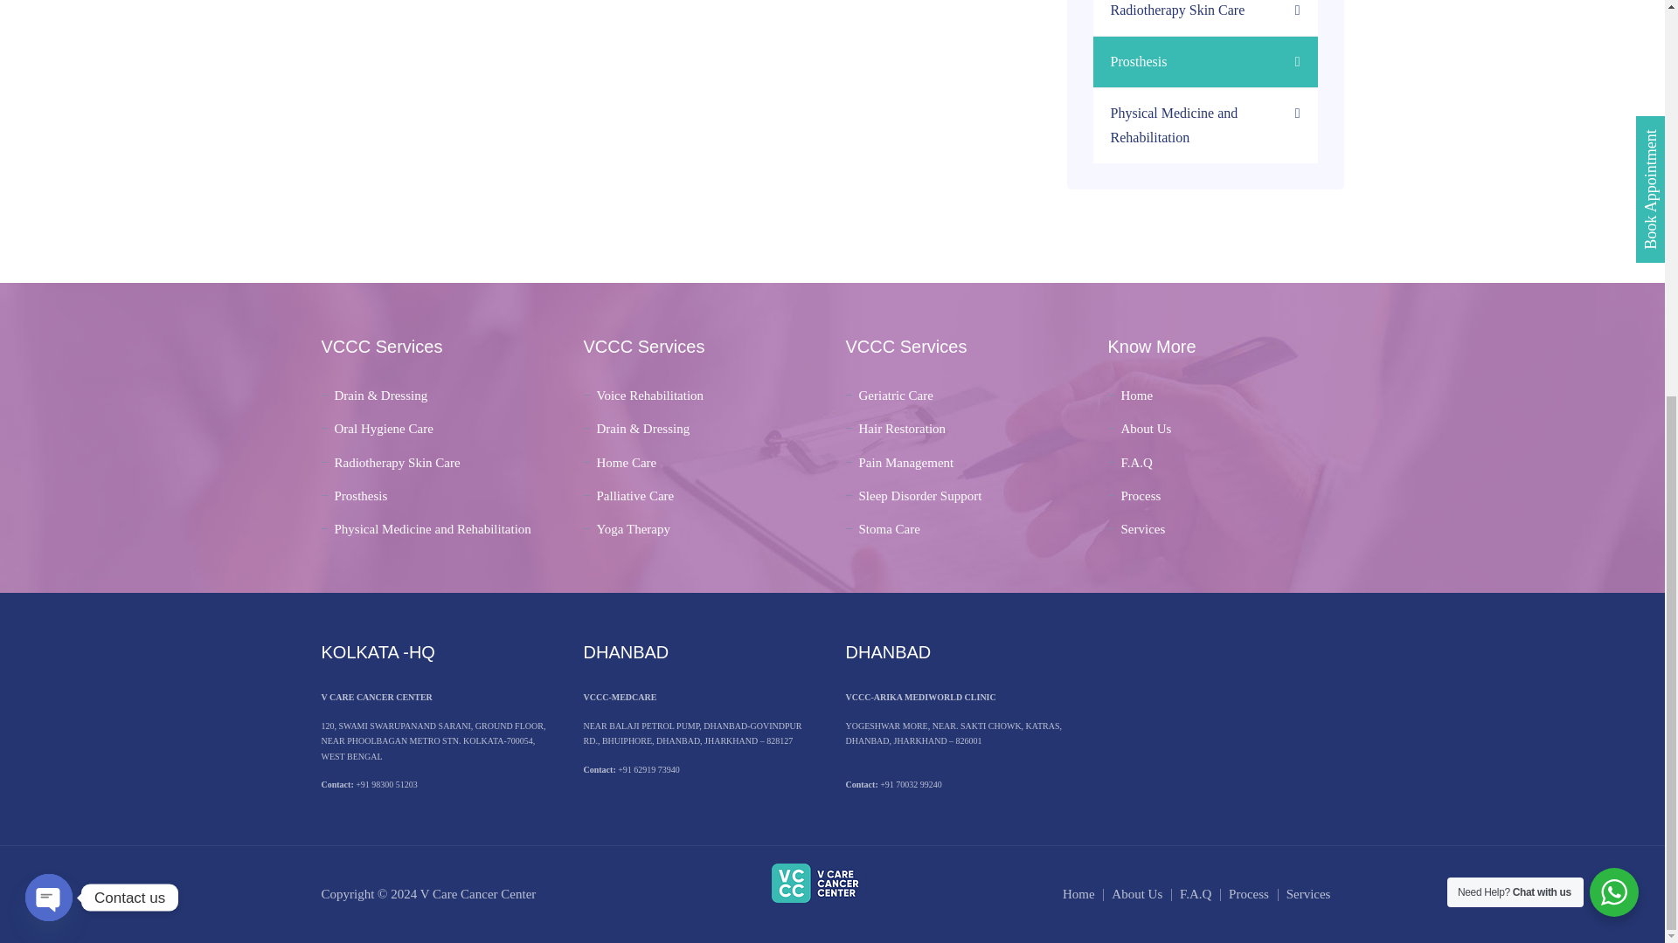  What do you see at coordinates (378, 429) in the screenshot?
I see `Oral Hygiene Care` at bounding box center [378, 429].